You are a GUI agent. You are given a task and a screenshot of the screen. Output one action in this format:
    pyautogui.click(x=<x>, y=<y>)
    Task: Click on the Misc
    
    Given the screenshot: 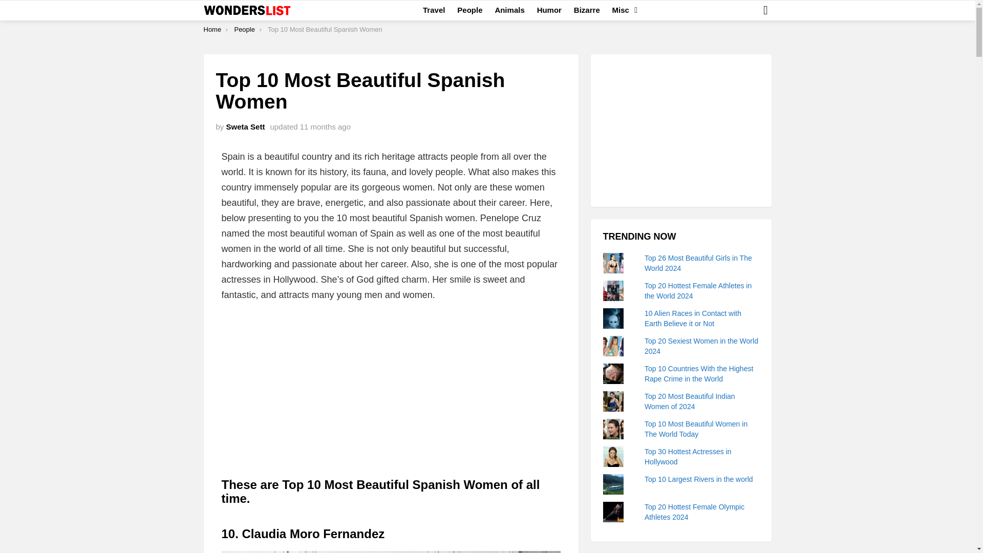 What is the action you would take?
    pyautogui.click(x=622, y=10)
    